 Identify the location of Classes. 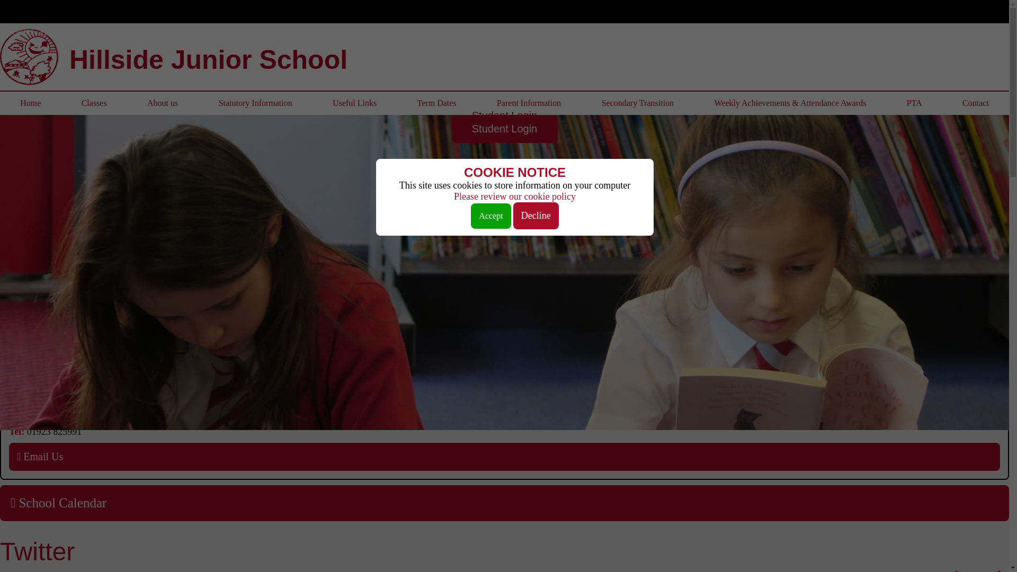
(93, 103).